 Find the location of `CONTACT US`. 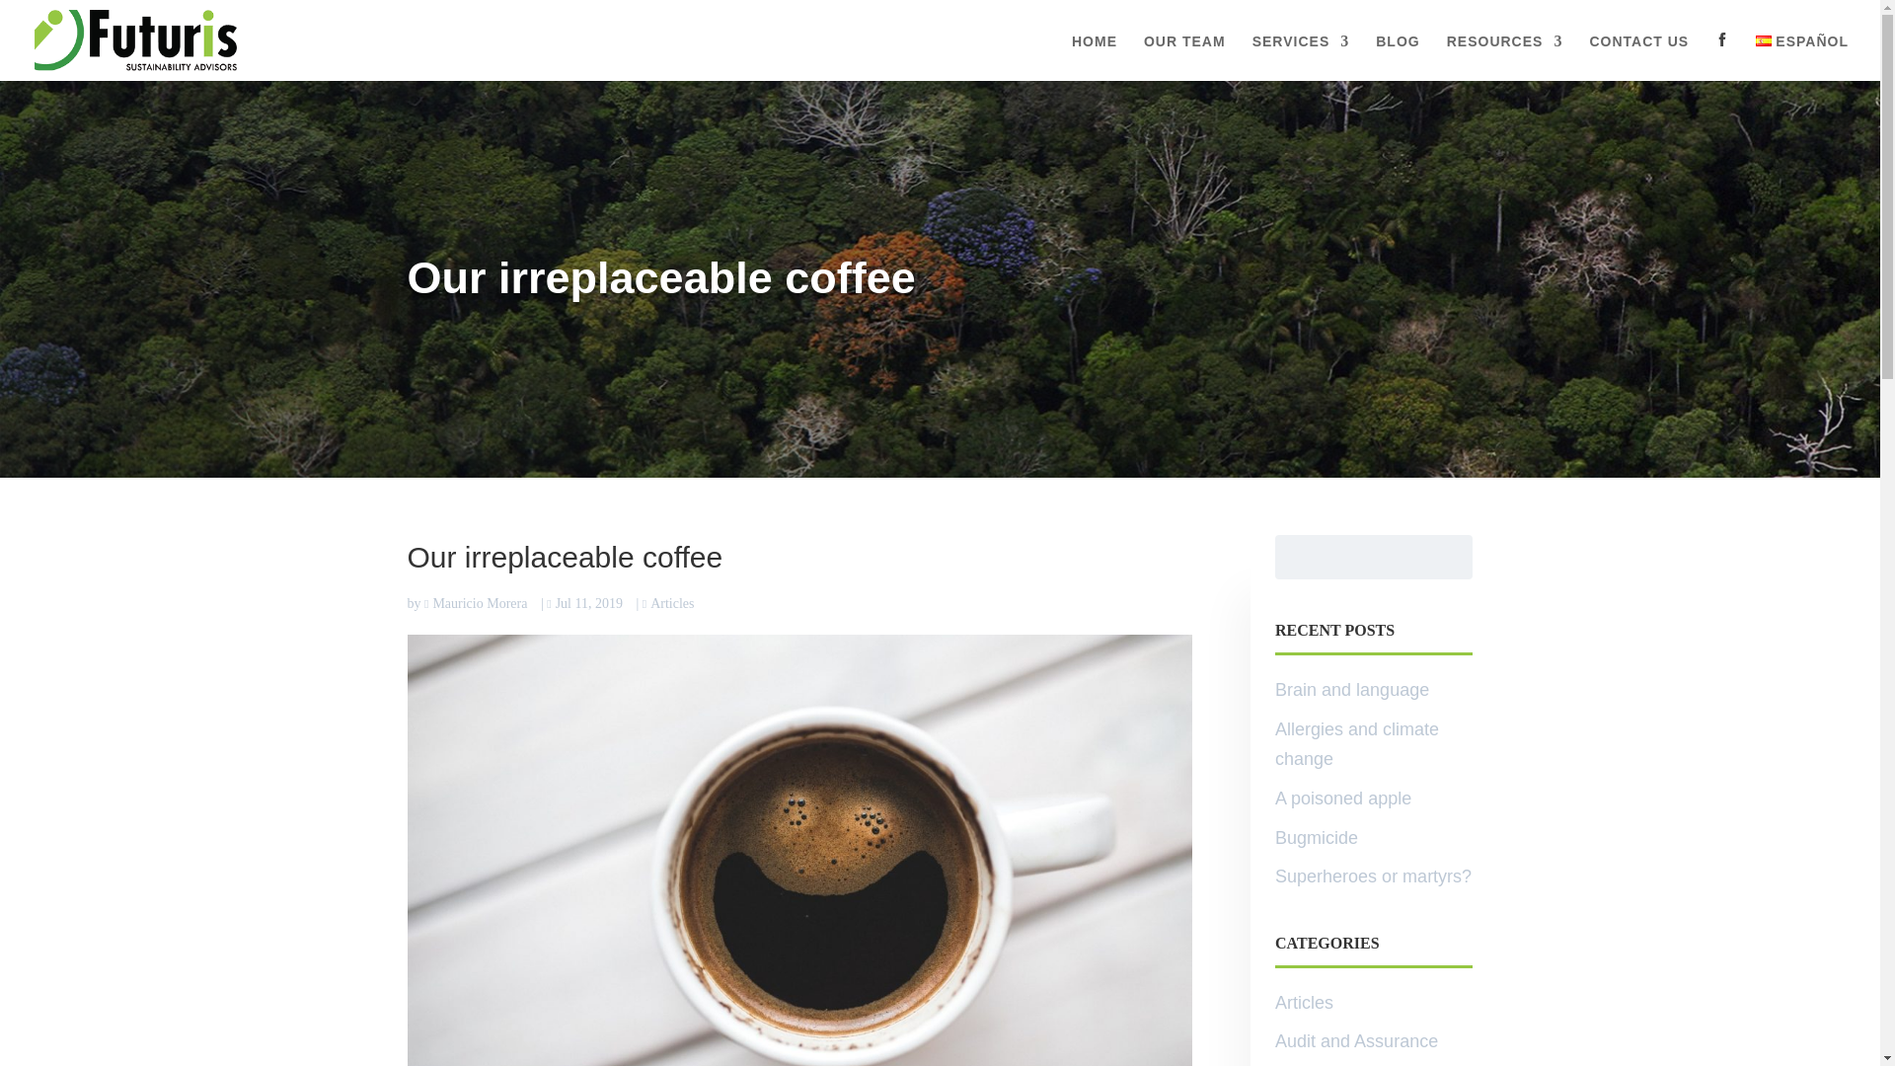

CONTACT US is located at coordinates (1638, 57).